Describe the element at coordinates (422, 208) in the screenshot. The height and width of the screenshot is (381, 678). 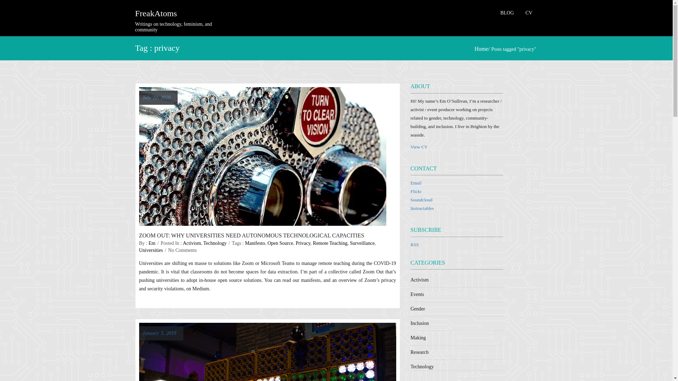
I see `Instructables` at that location.